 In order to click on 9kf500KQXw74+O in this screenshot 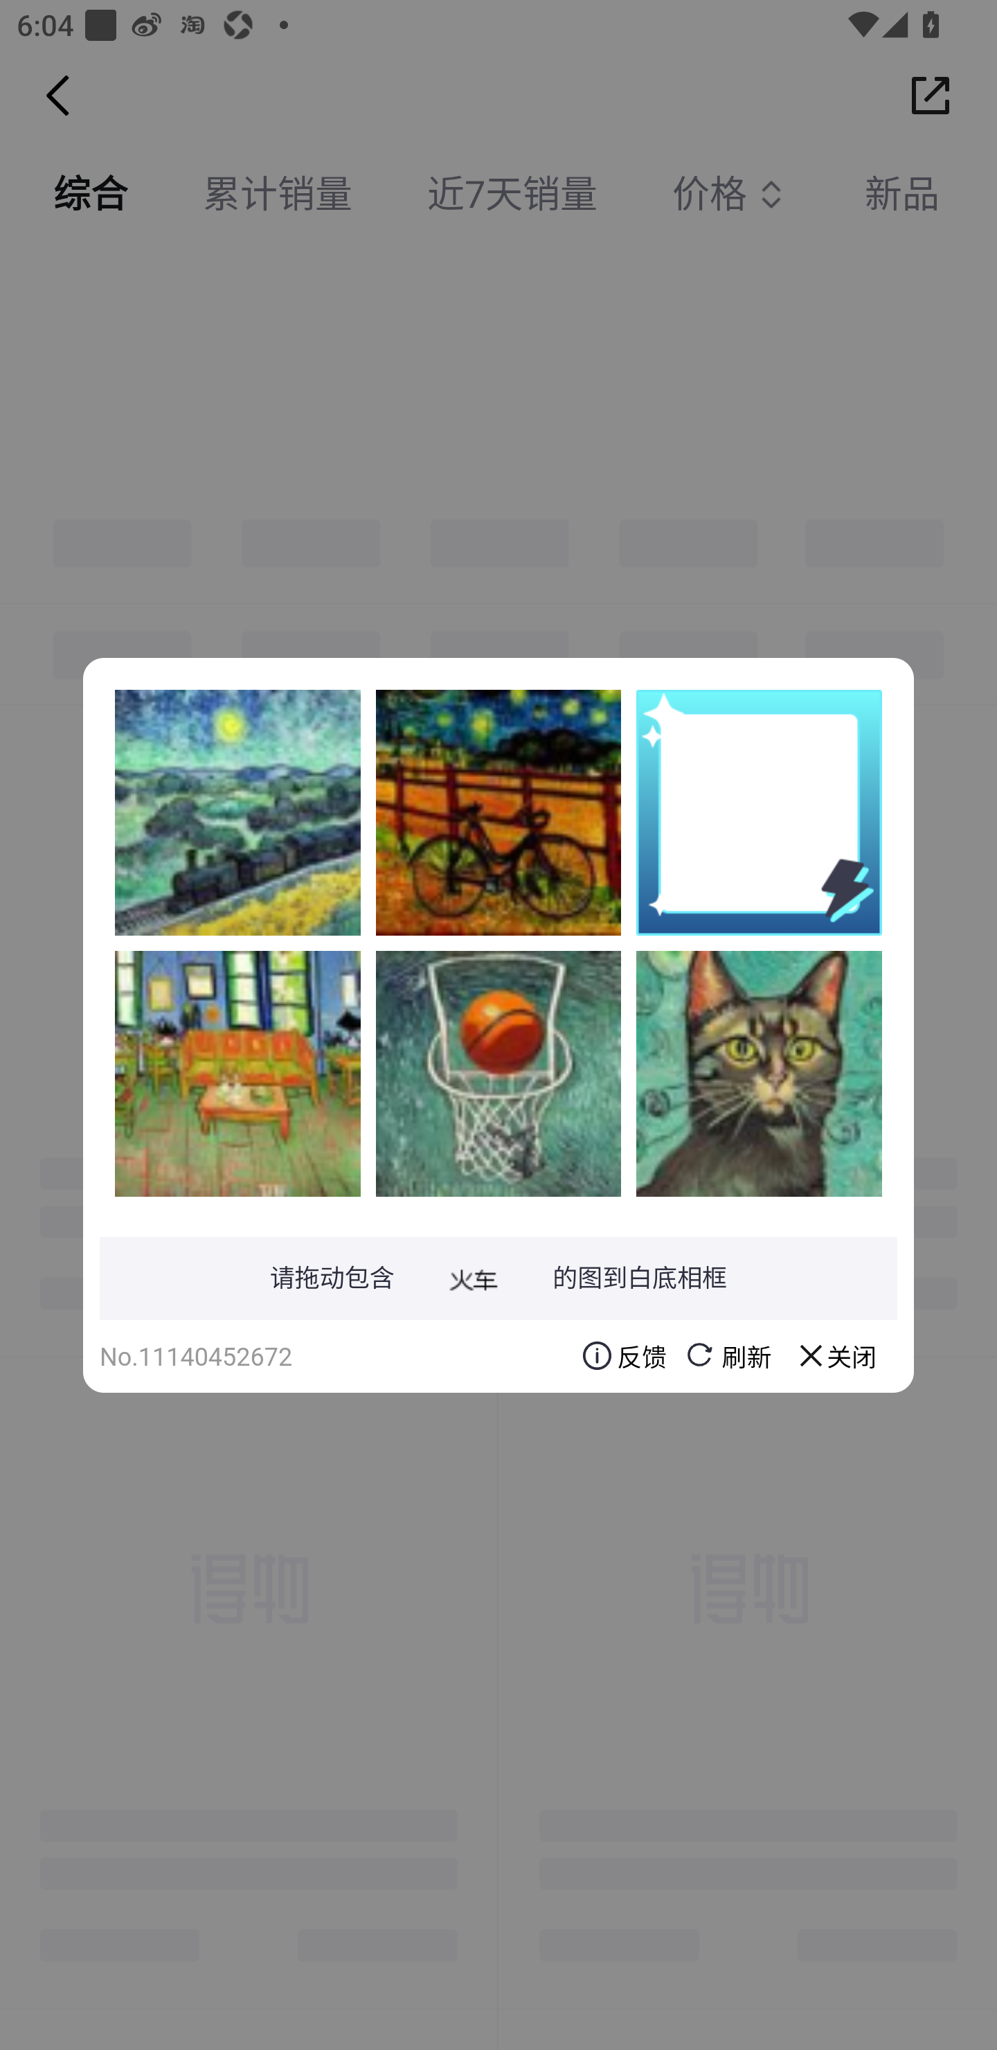, I will do `click(498, 812)`.